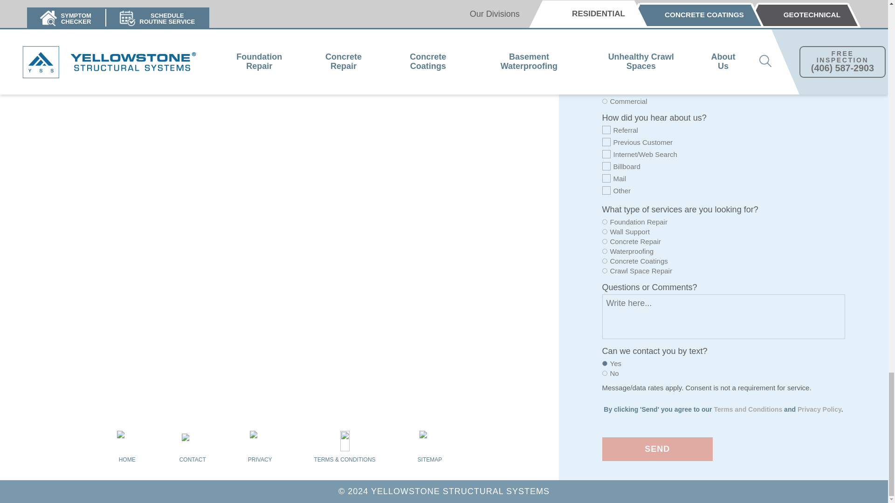 This screenshot has width=895, height=503. What do you see at coordinates (658, 449) in the screenshot?
I see `SEND` at bounding box center [658, 449].